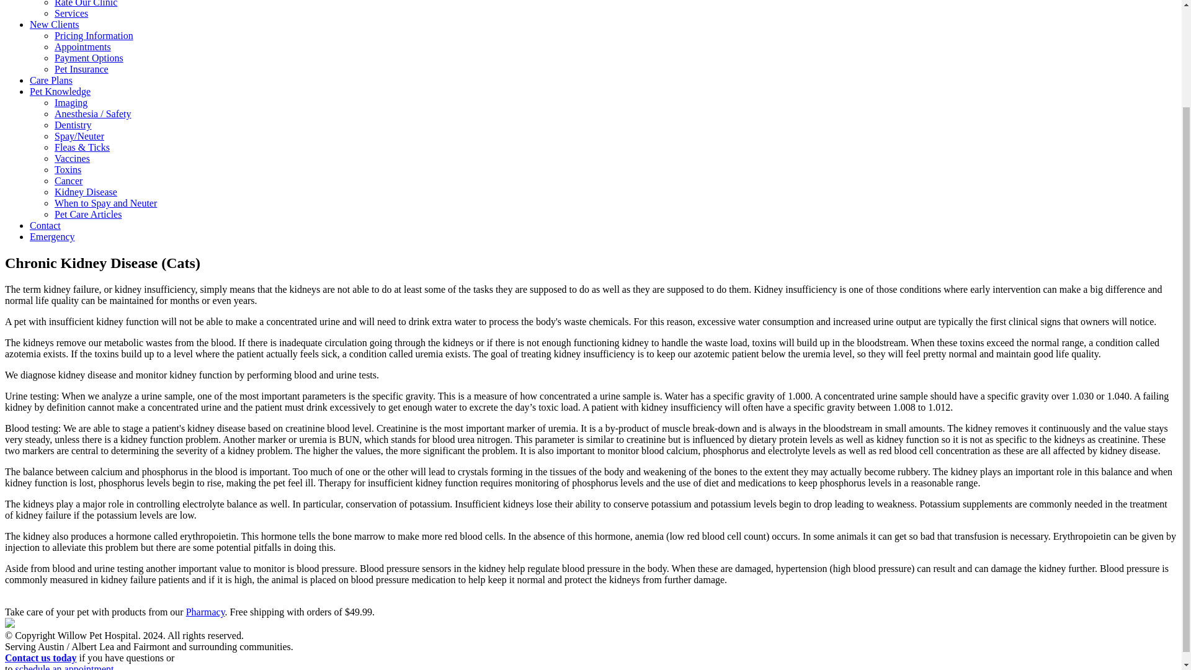  What do you see at coordinates (81, 68) in the screenshot?
I see `Pet Insurance` at bounding box center [81, 68].